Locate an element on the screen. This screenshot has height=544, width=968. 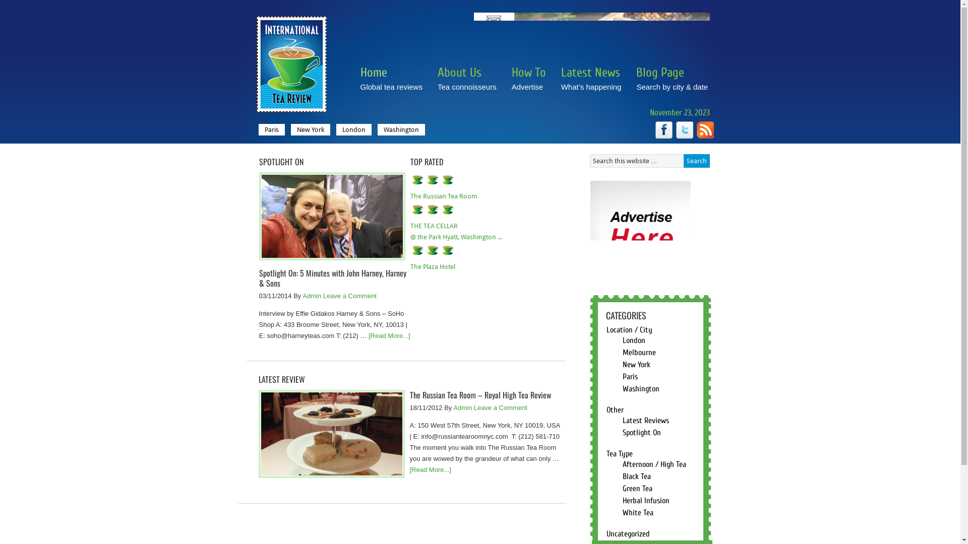
The Russian Tea Room is located at coordinates (444, 196).